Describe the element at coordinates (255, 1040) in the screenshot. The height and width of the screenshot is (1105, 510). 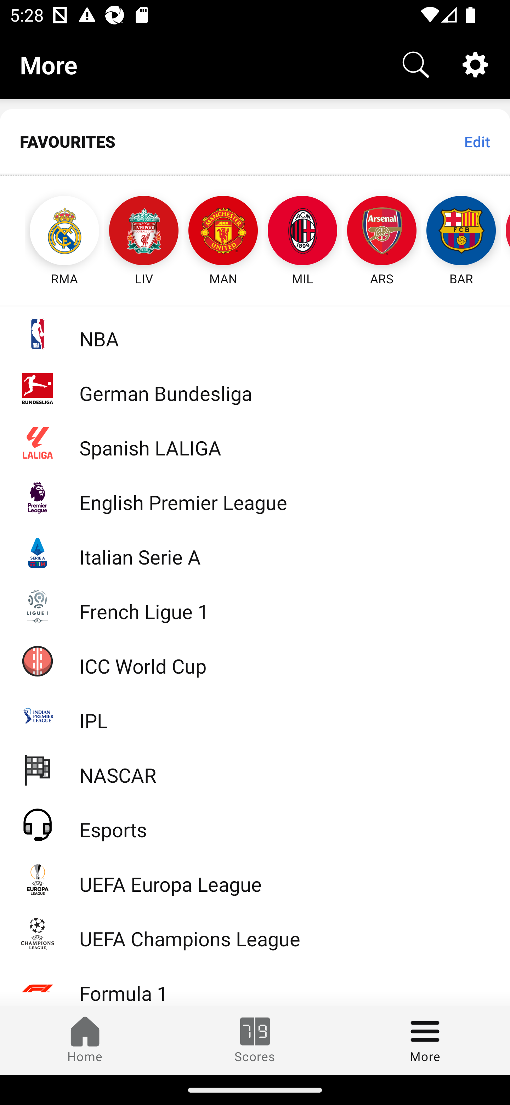
I see `Scores` at that location.